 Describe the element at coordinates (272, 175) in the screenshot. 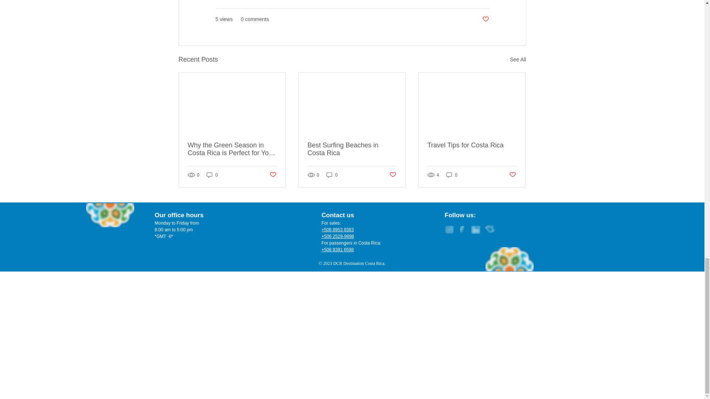

I see `Post not marked as liked` at that location.